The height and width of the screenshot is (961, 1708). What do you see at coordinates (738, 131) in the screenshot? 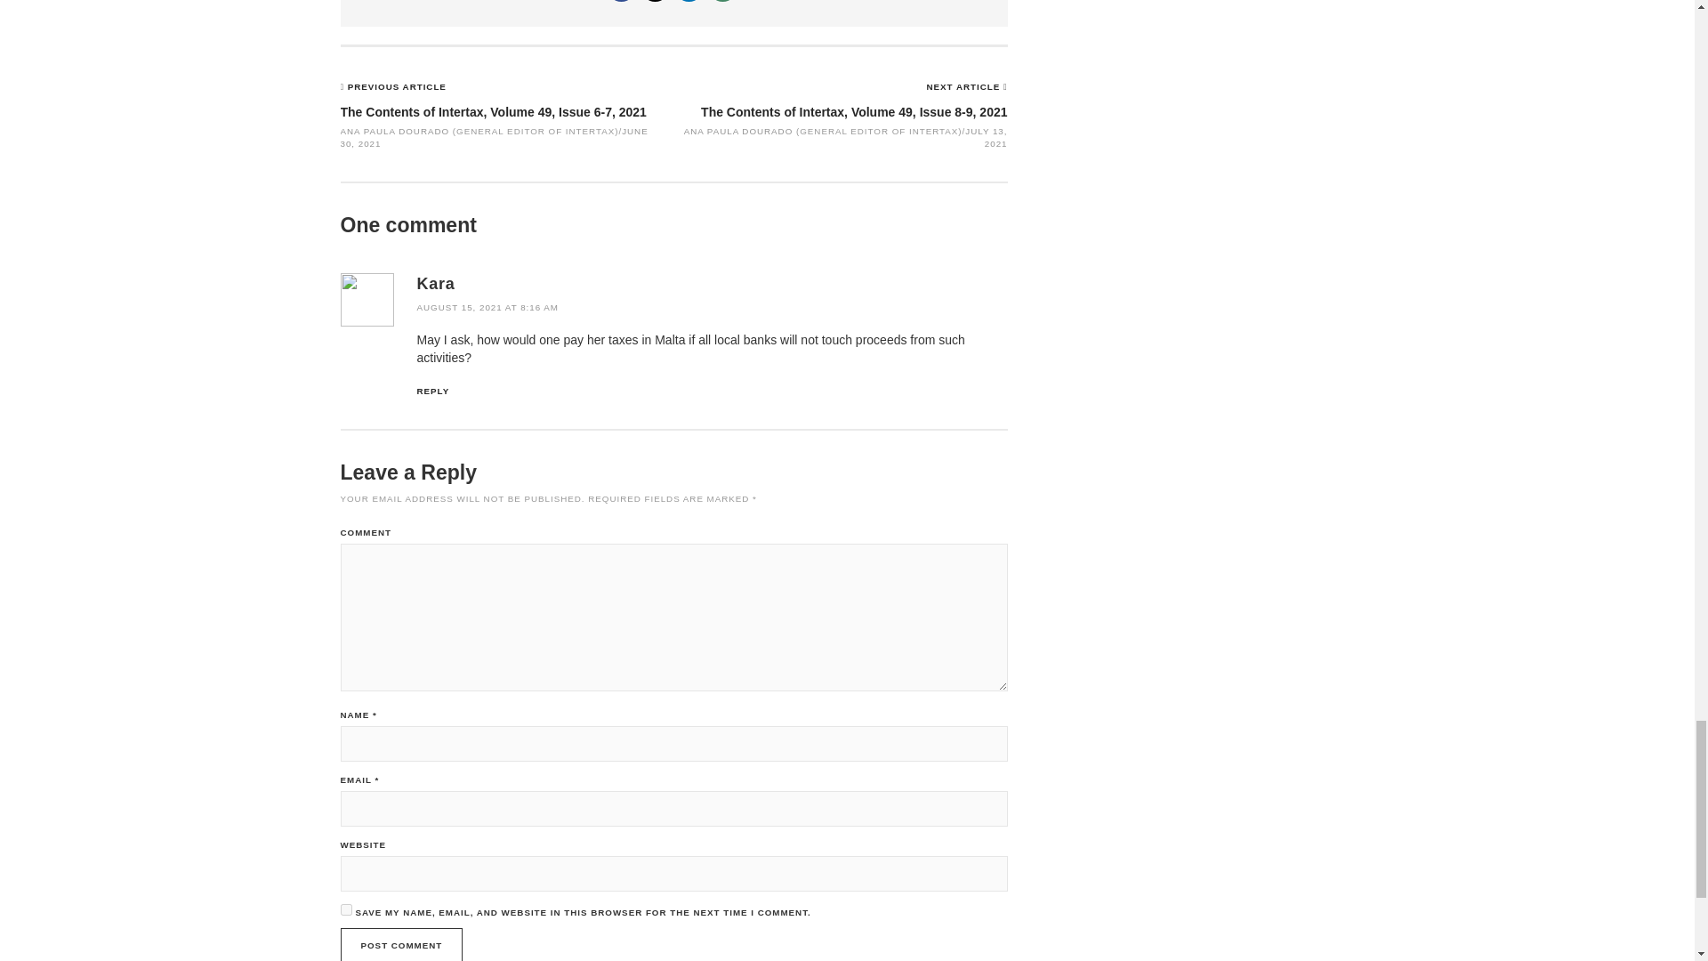
I see `ANA PAULA DOURADO` at bounding box center [738, 131].